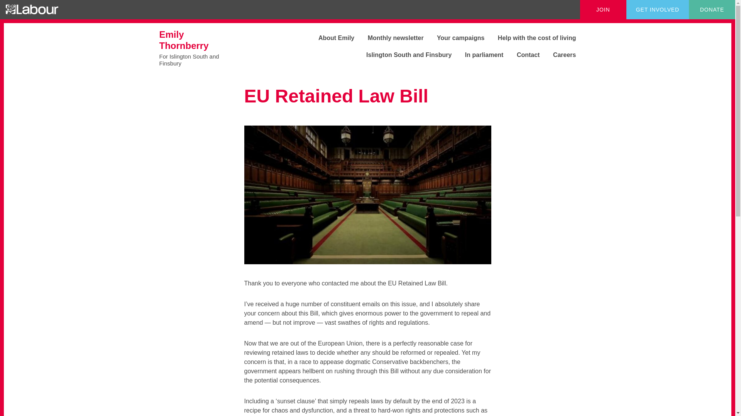 This screenshot has width=741, height=416. What do you see at coordinates (330, 38) in the screenshot?
I see `Islington South and Finsbury` at bounding box center [330, 38].